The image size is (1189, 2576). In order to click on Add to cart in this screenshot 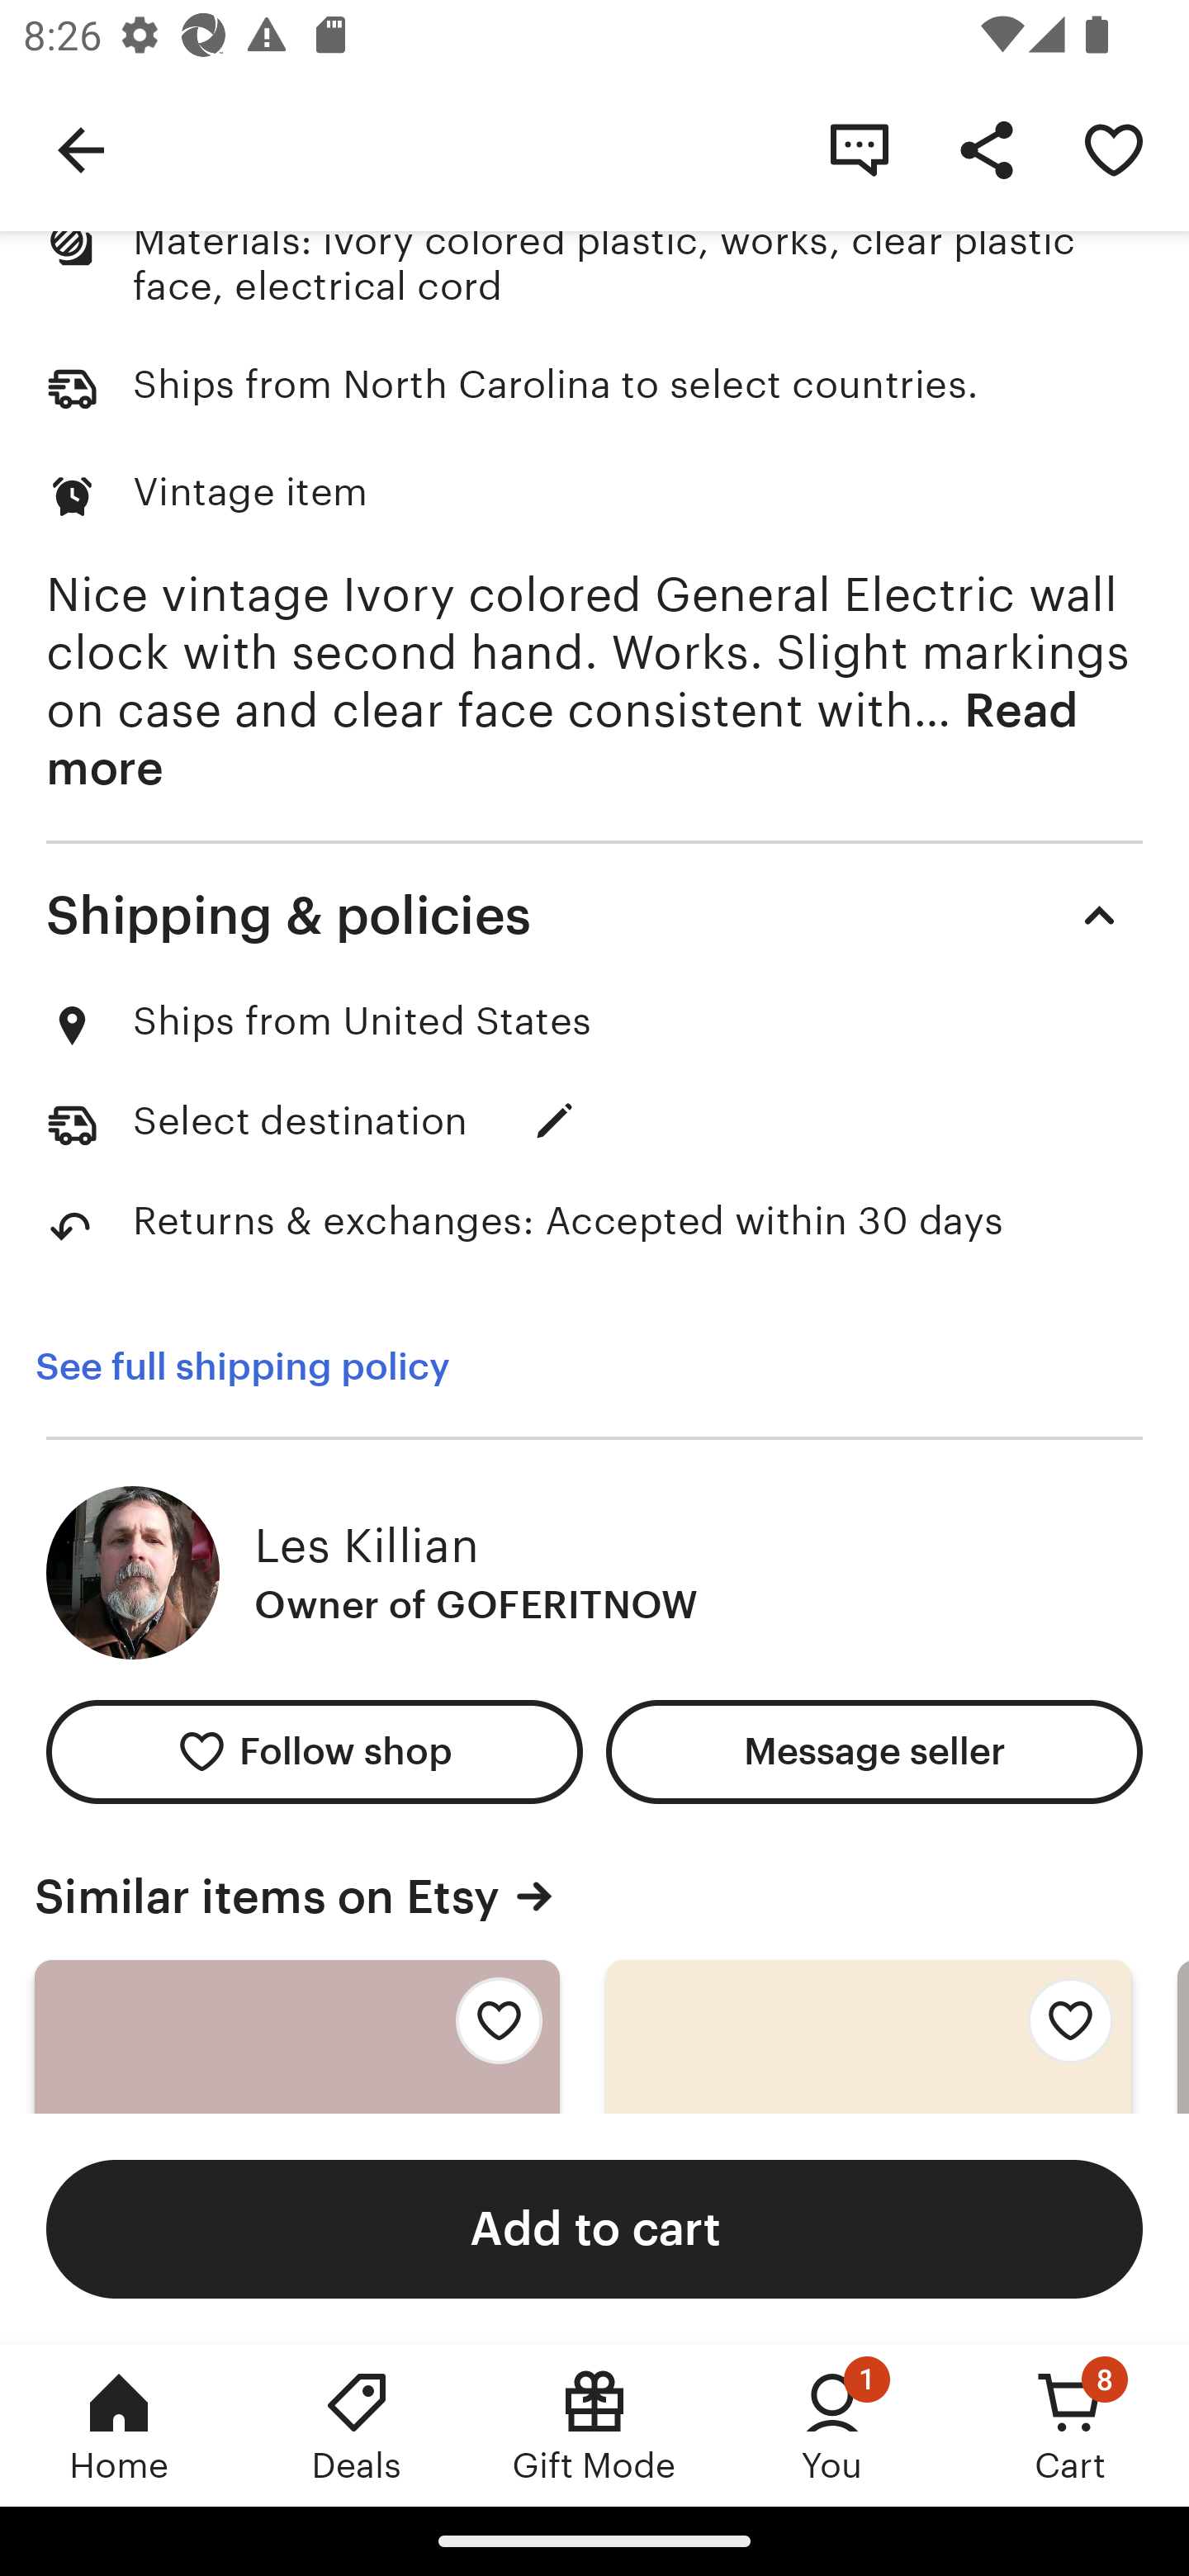, I will do `click(594, 2228)`.